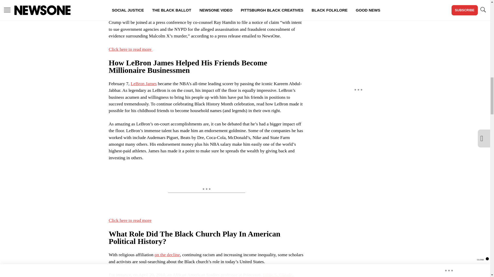 This screenshot has width=494, height=277. Describe the element at coordinates (130, 220) in the screenshot. I see `Click here to read more` at that location.